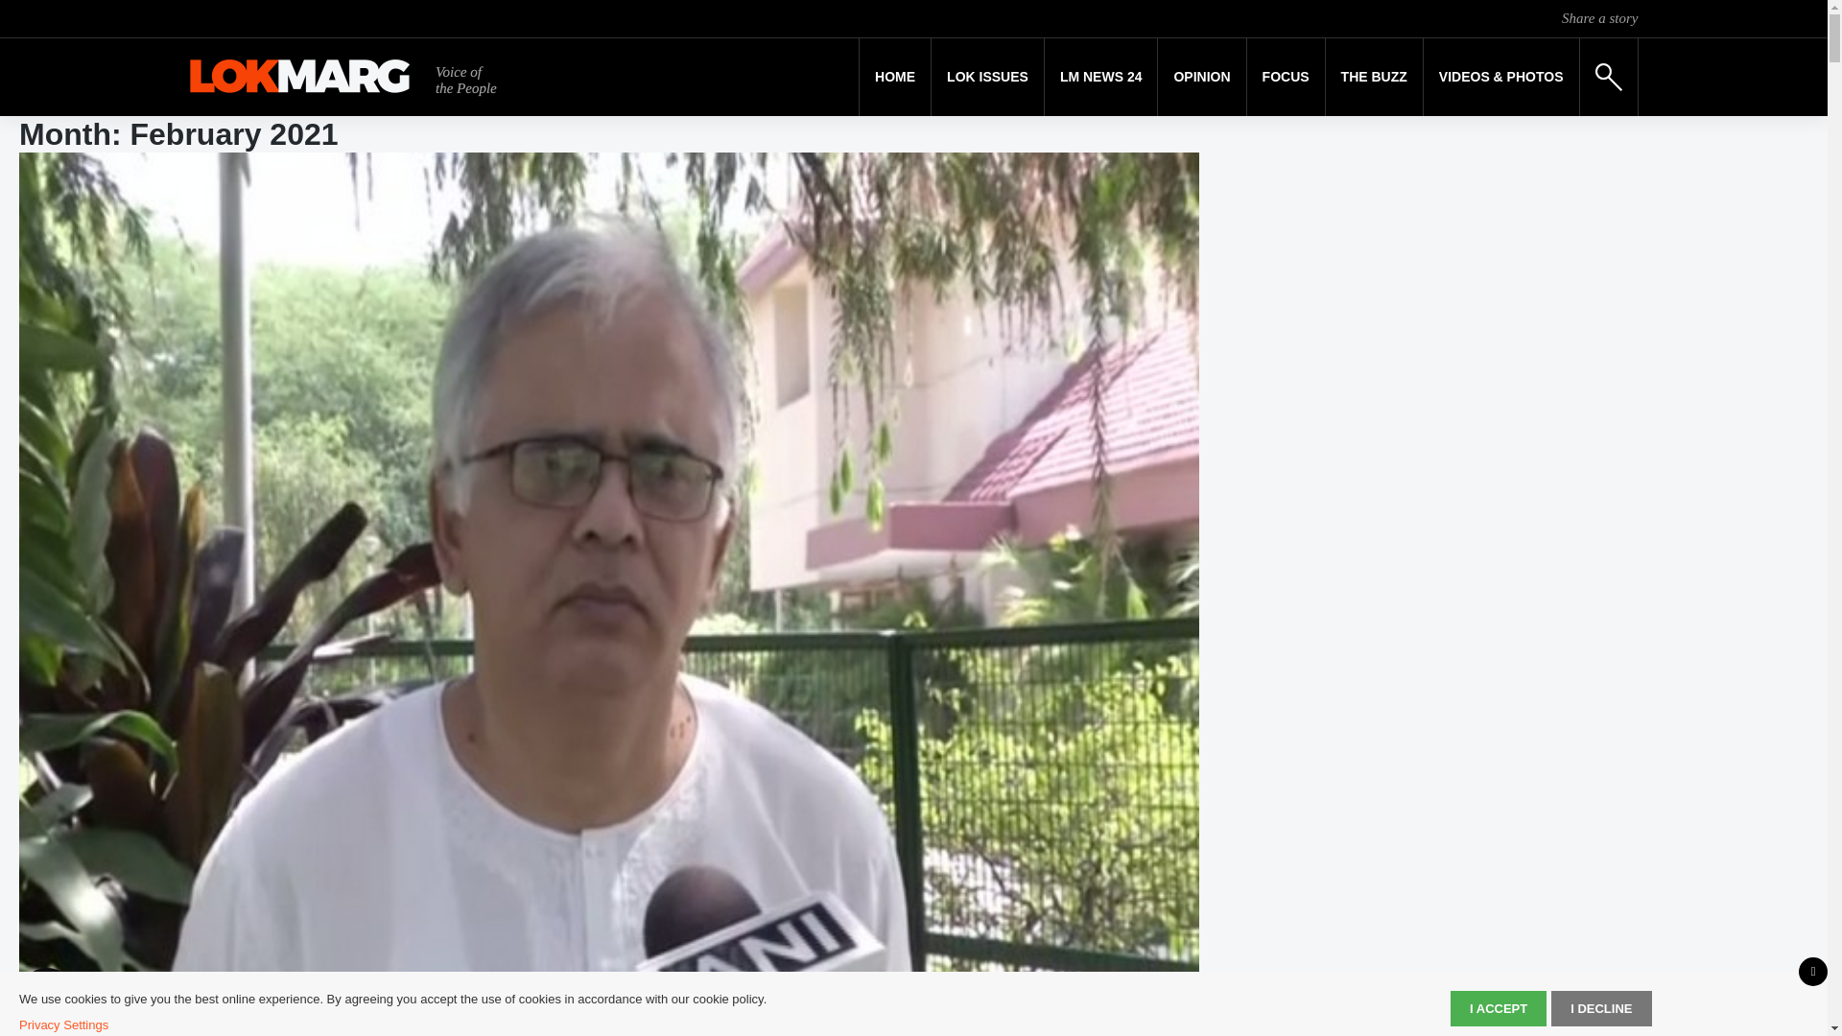  What do you see at coordinates (1374, 77) in the screenshot?
I see `THE BUZZ` at bounding box center [1374, 77].